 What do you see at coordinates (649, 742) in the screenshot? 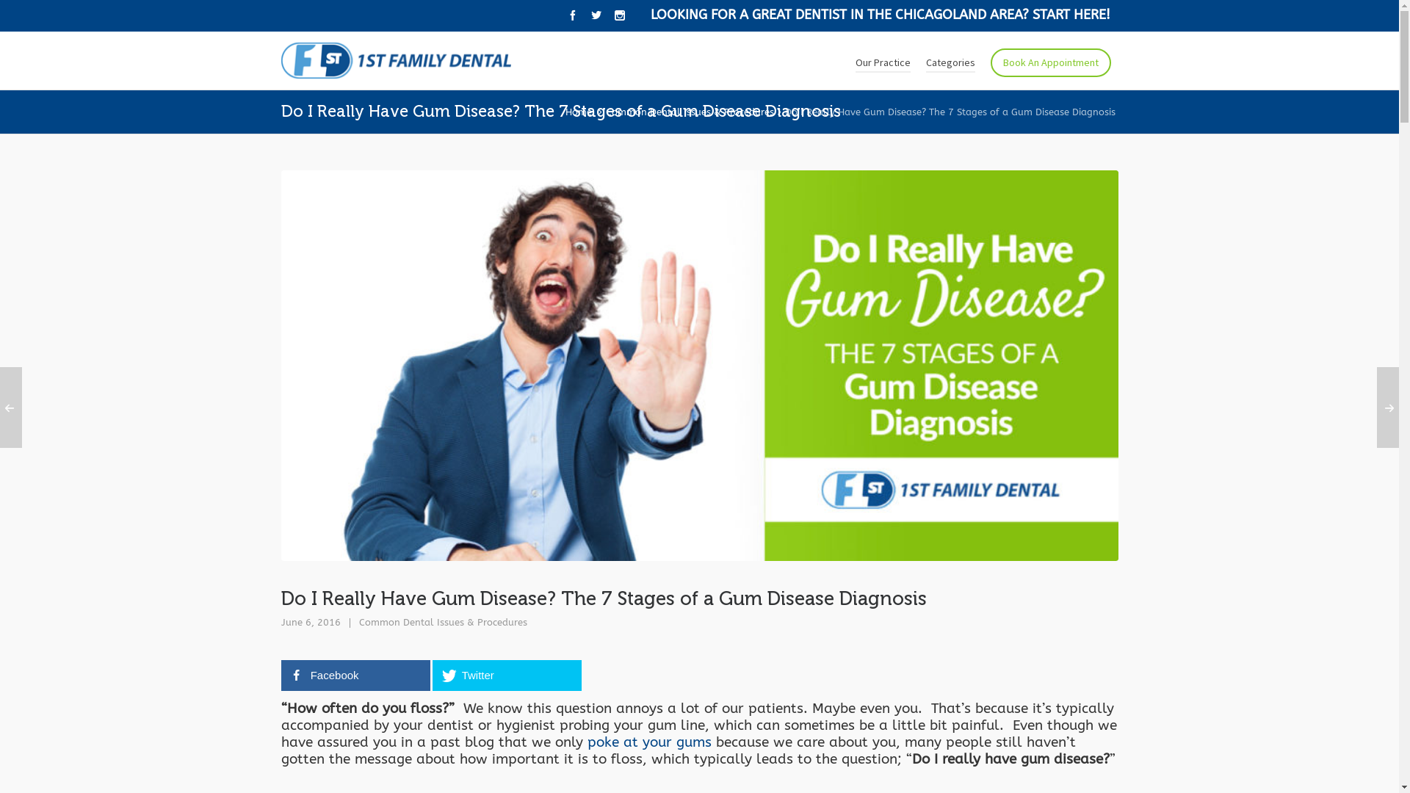
I see `poke at your gums` at bounding box center [649, 742].